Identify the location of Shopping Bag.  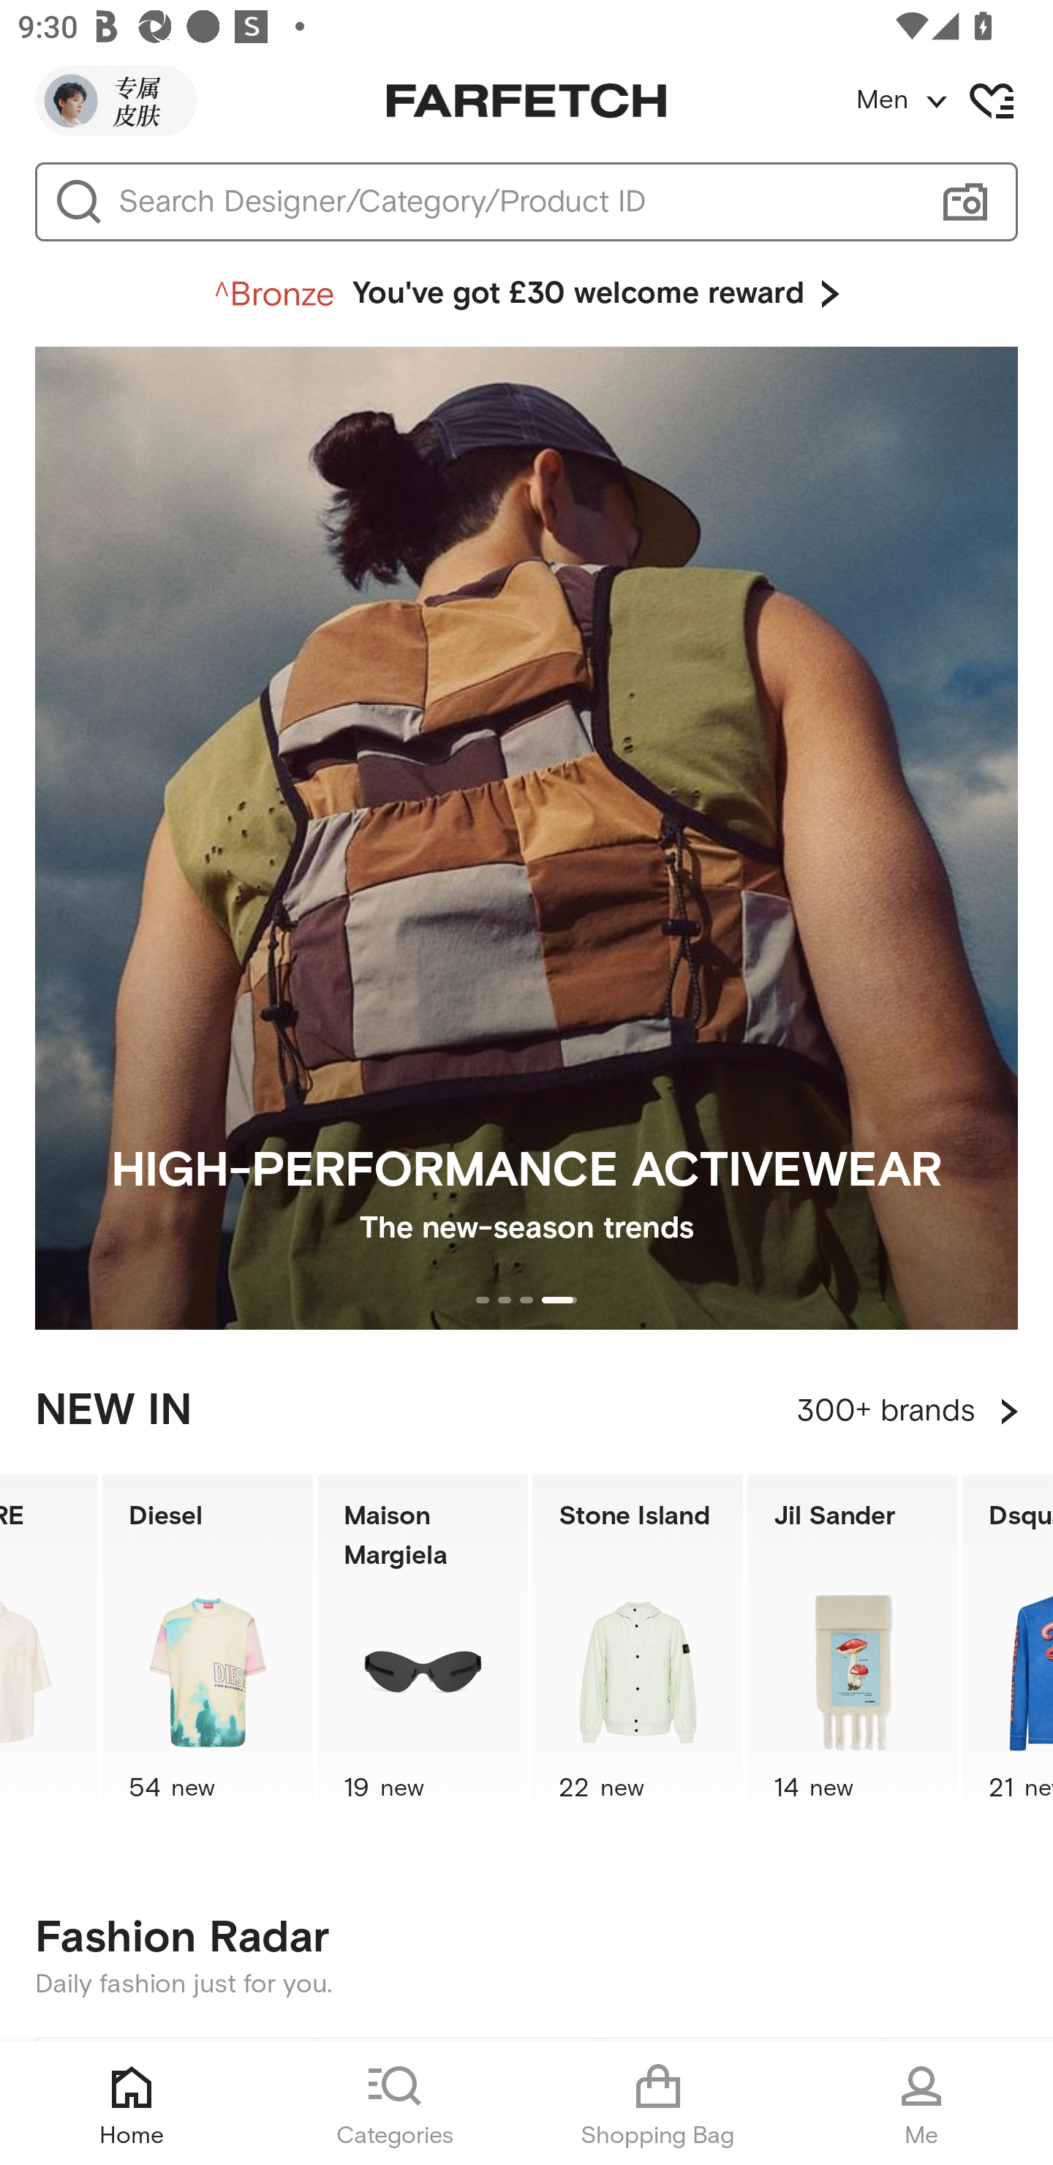
(658, 2104).